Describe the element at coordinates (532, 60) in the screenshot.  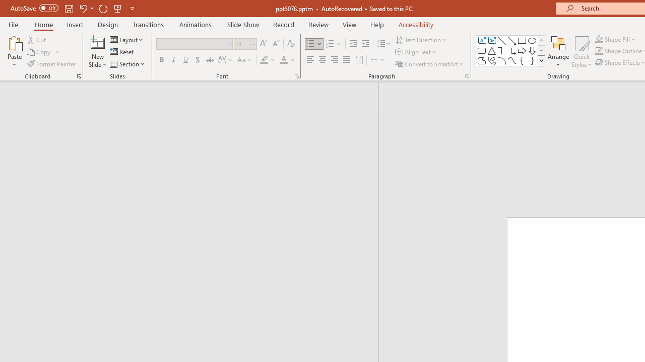
I see `Right Brace` at that location.